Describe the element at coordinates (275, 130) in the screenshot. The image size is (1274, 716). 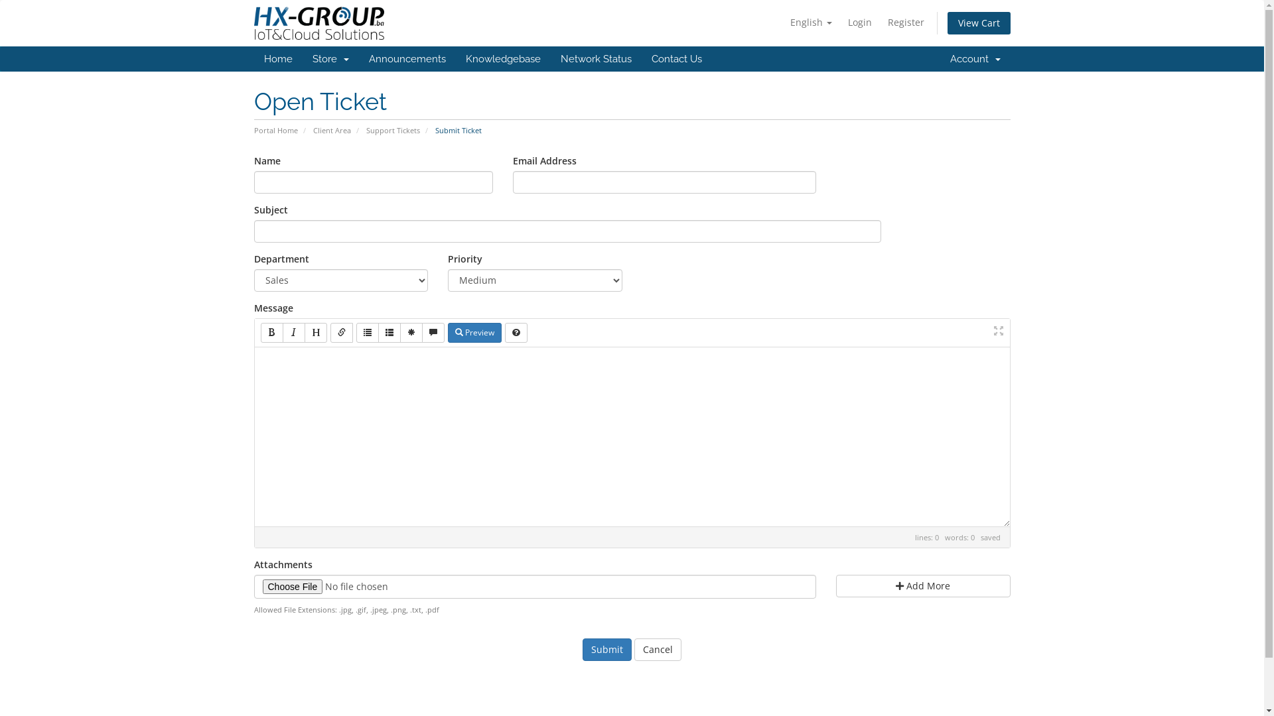
I see `Portal Home` at that location.